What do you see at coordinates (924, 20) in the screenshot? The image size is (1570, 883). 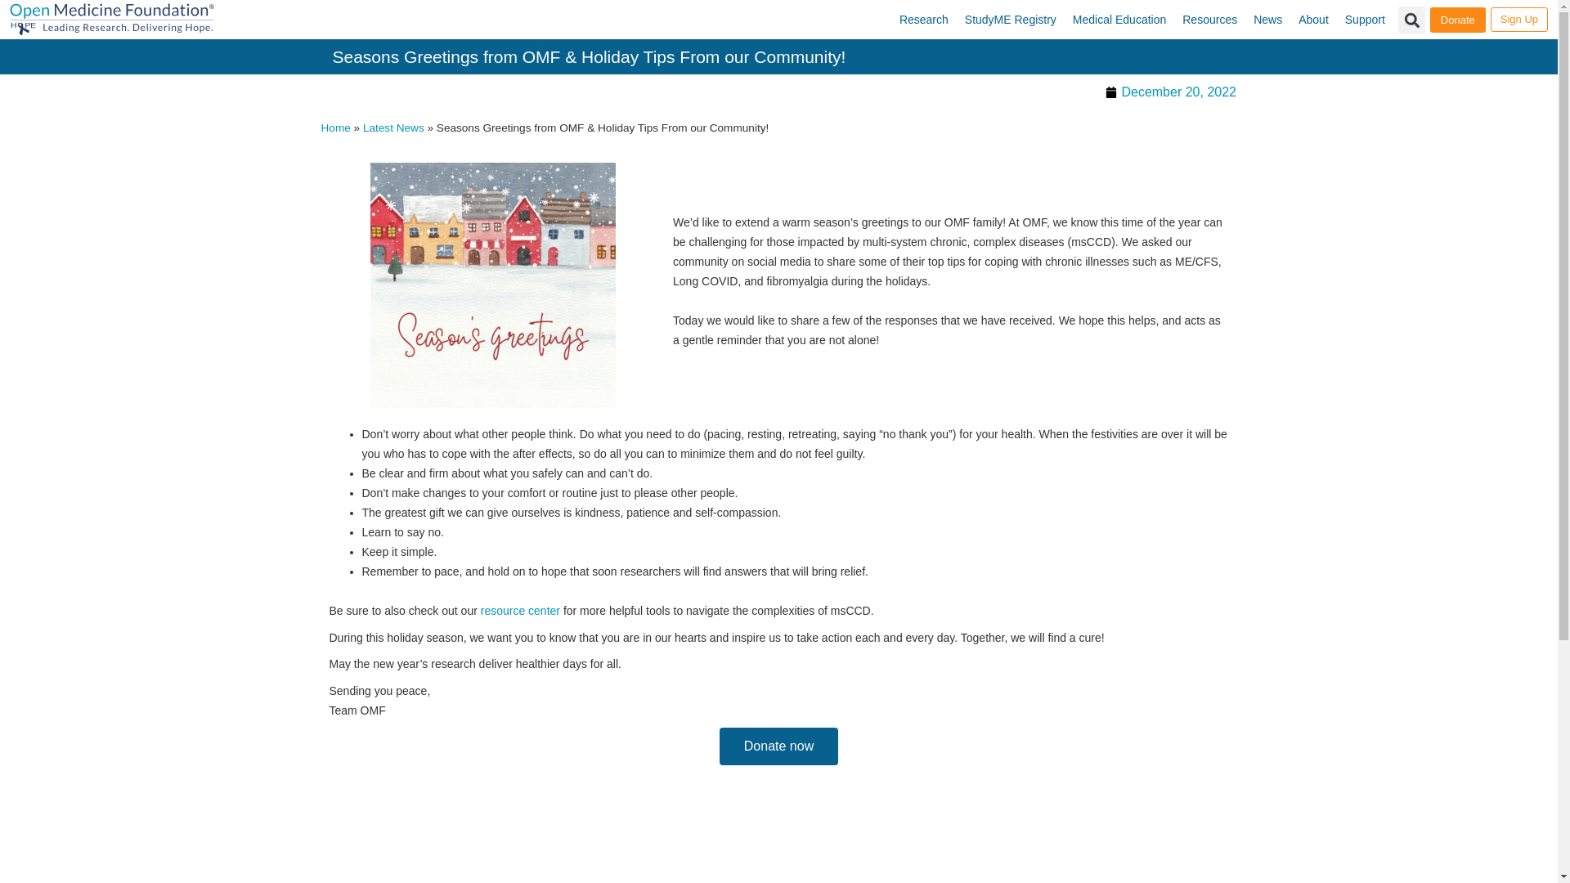 I see `Research` at bounding box center [924, 20].